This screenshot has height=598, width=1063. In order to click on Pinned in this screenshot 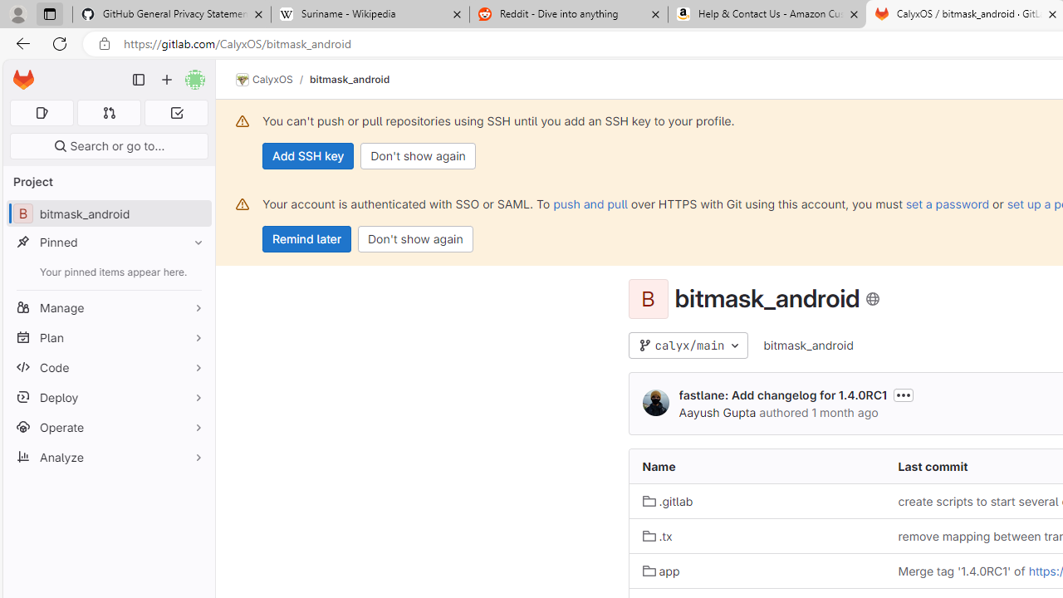, I will do `click(108, 243)`.